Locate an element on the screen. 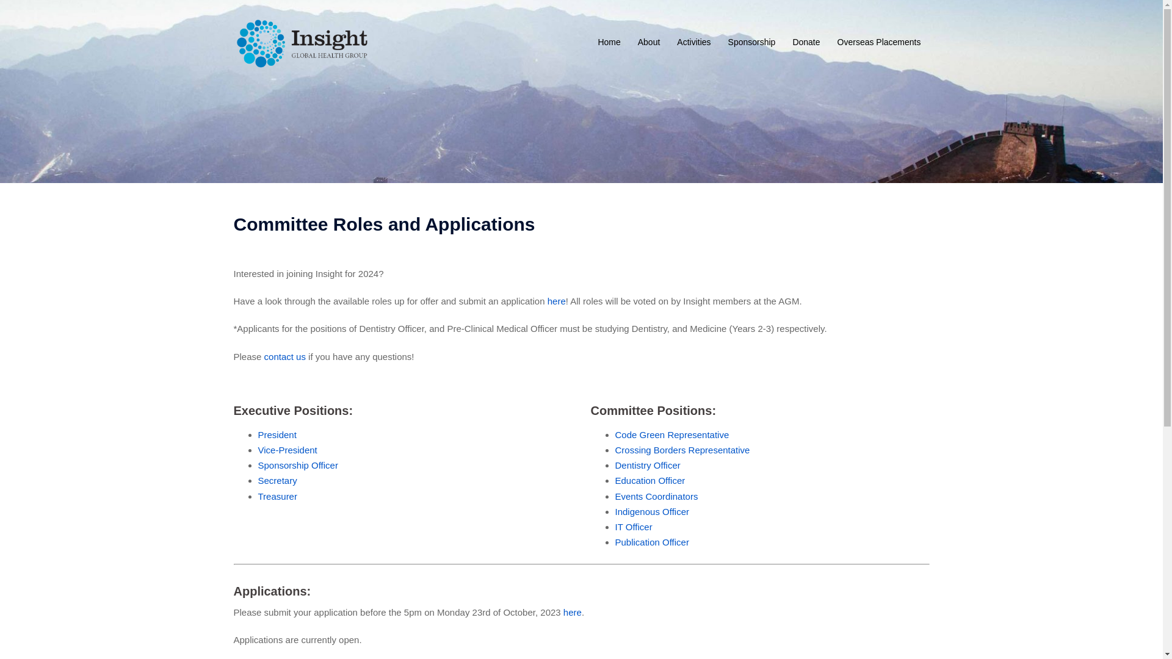 Image resolution: width=1172 pixels, height=659 pixels. here is located at coordinates (557, 301).